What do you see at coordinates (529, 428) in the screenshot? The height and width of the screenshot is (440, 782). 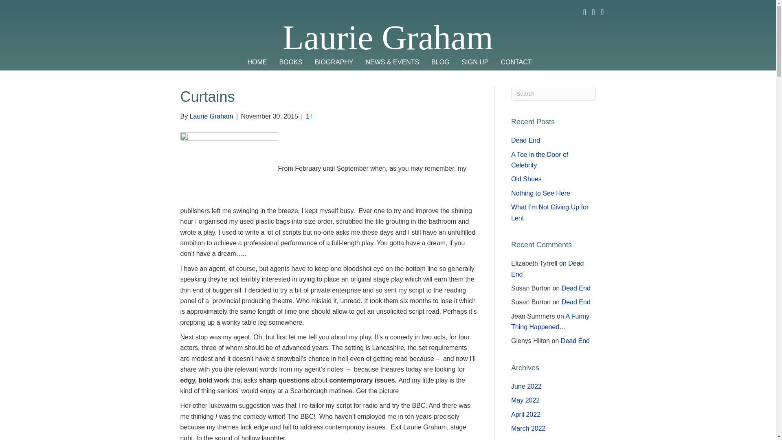 I see `March 2022` at bounding box center [529, 428].